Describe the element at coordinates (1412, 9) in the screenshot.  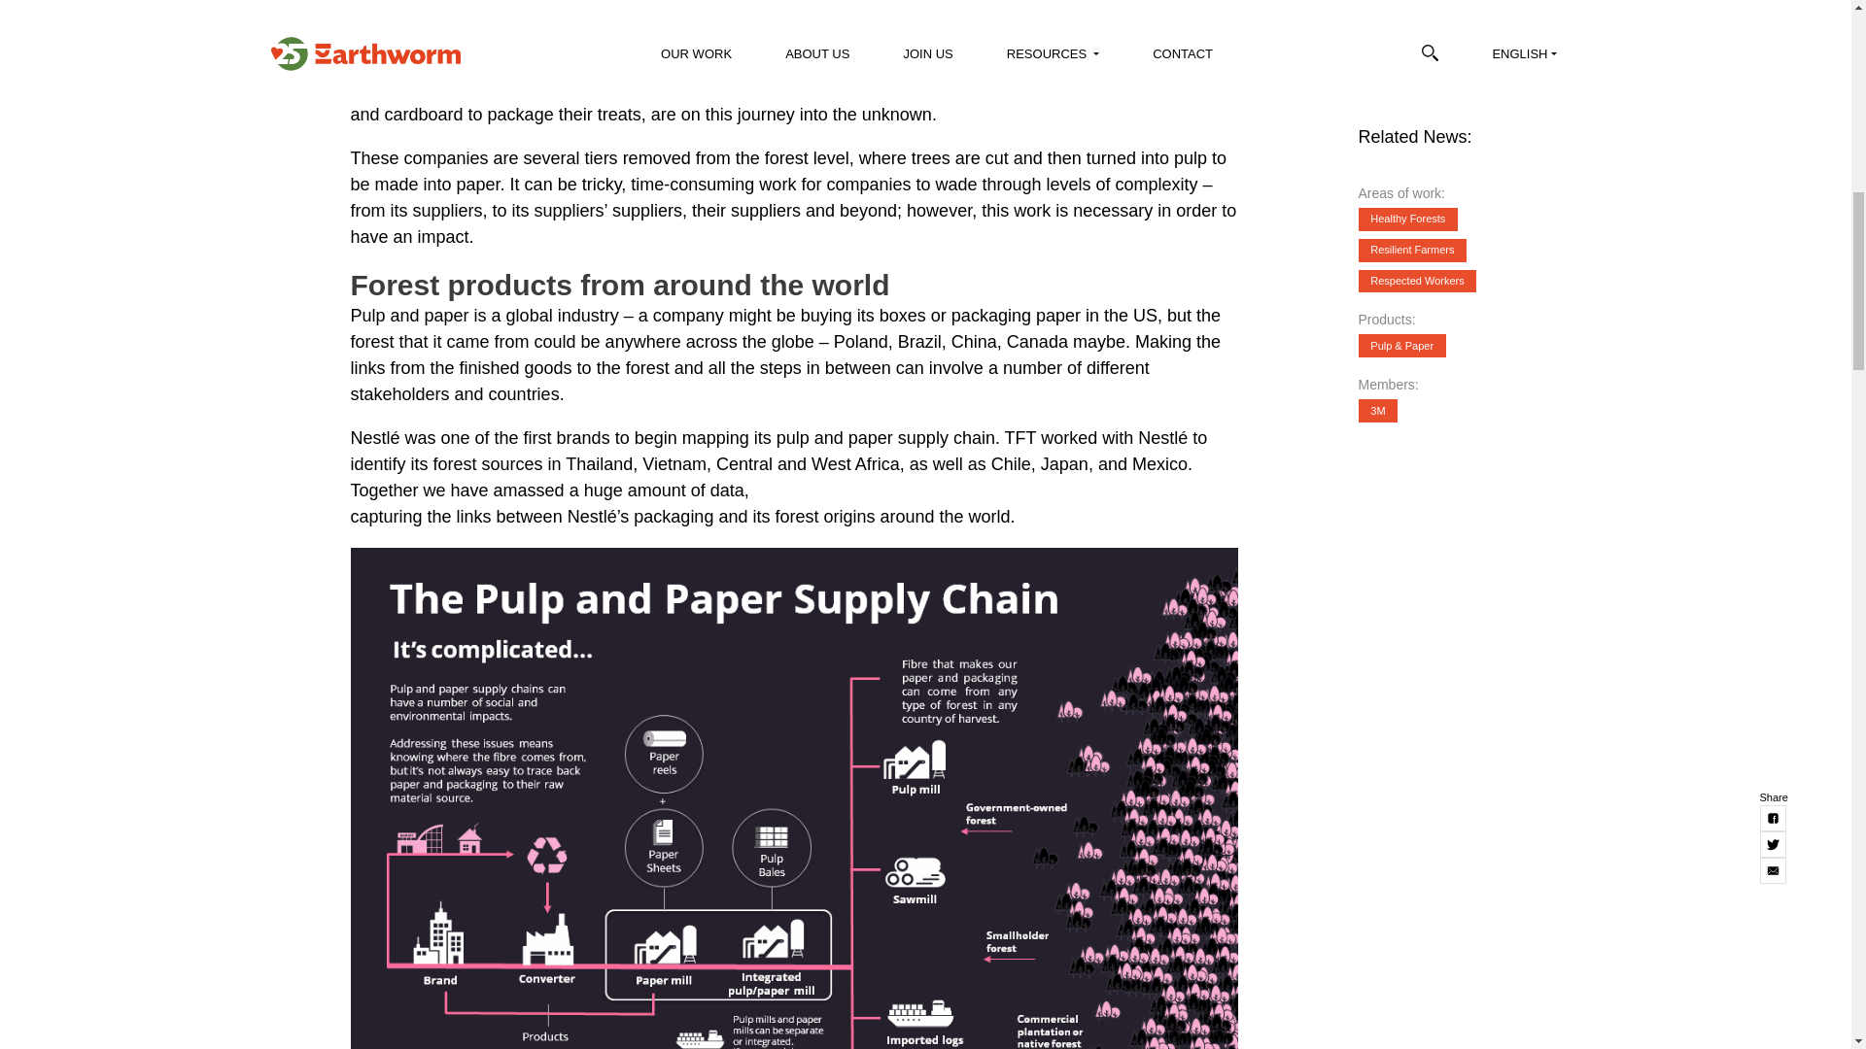
I see `Resilient Farmers` at that location.